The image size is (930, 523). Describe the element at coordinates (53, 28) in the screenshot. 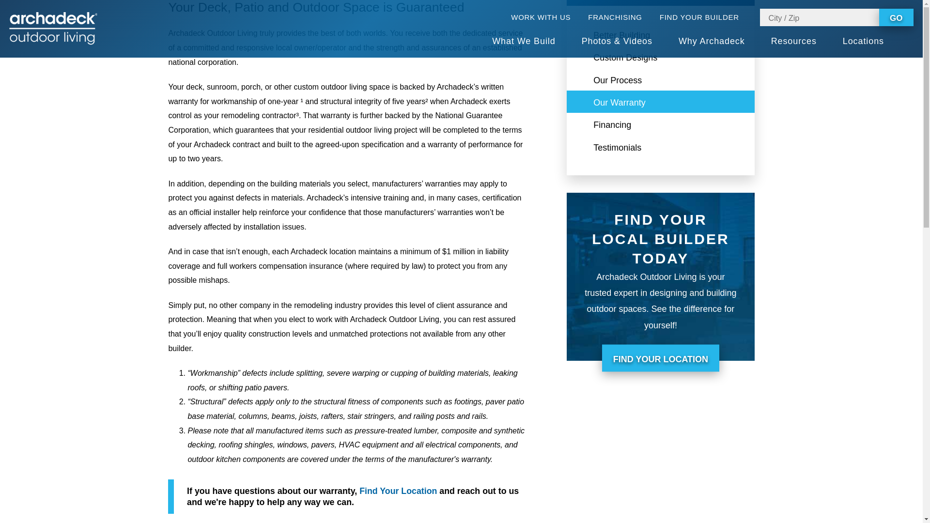

I see `Archadeck` at that location.